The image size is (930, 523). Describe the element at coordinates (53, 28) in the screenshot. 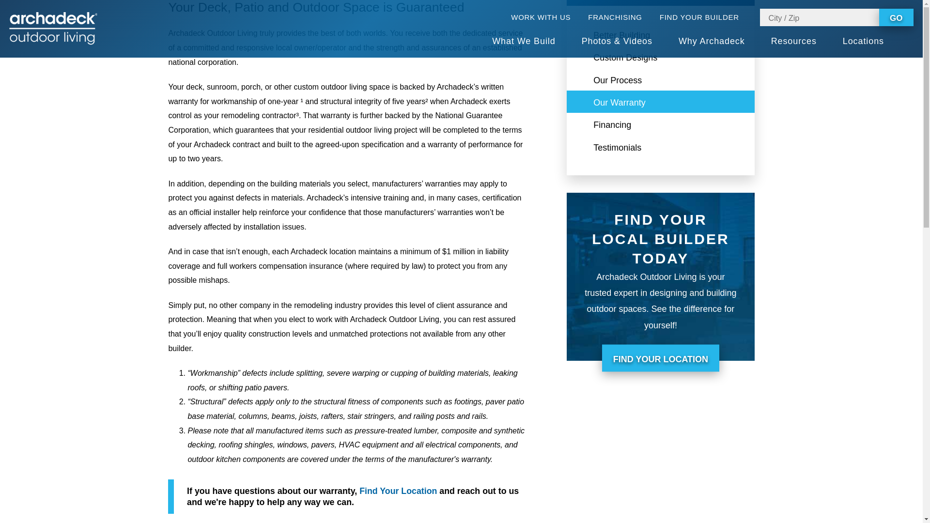

I see `Archadeck` at that location.